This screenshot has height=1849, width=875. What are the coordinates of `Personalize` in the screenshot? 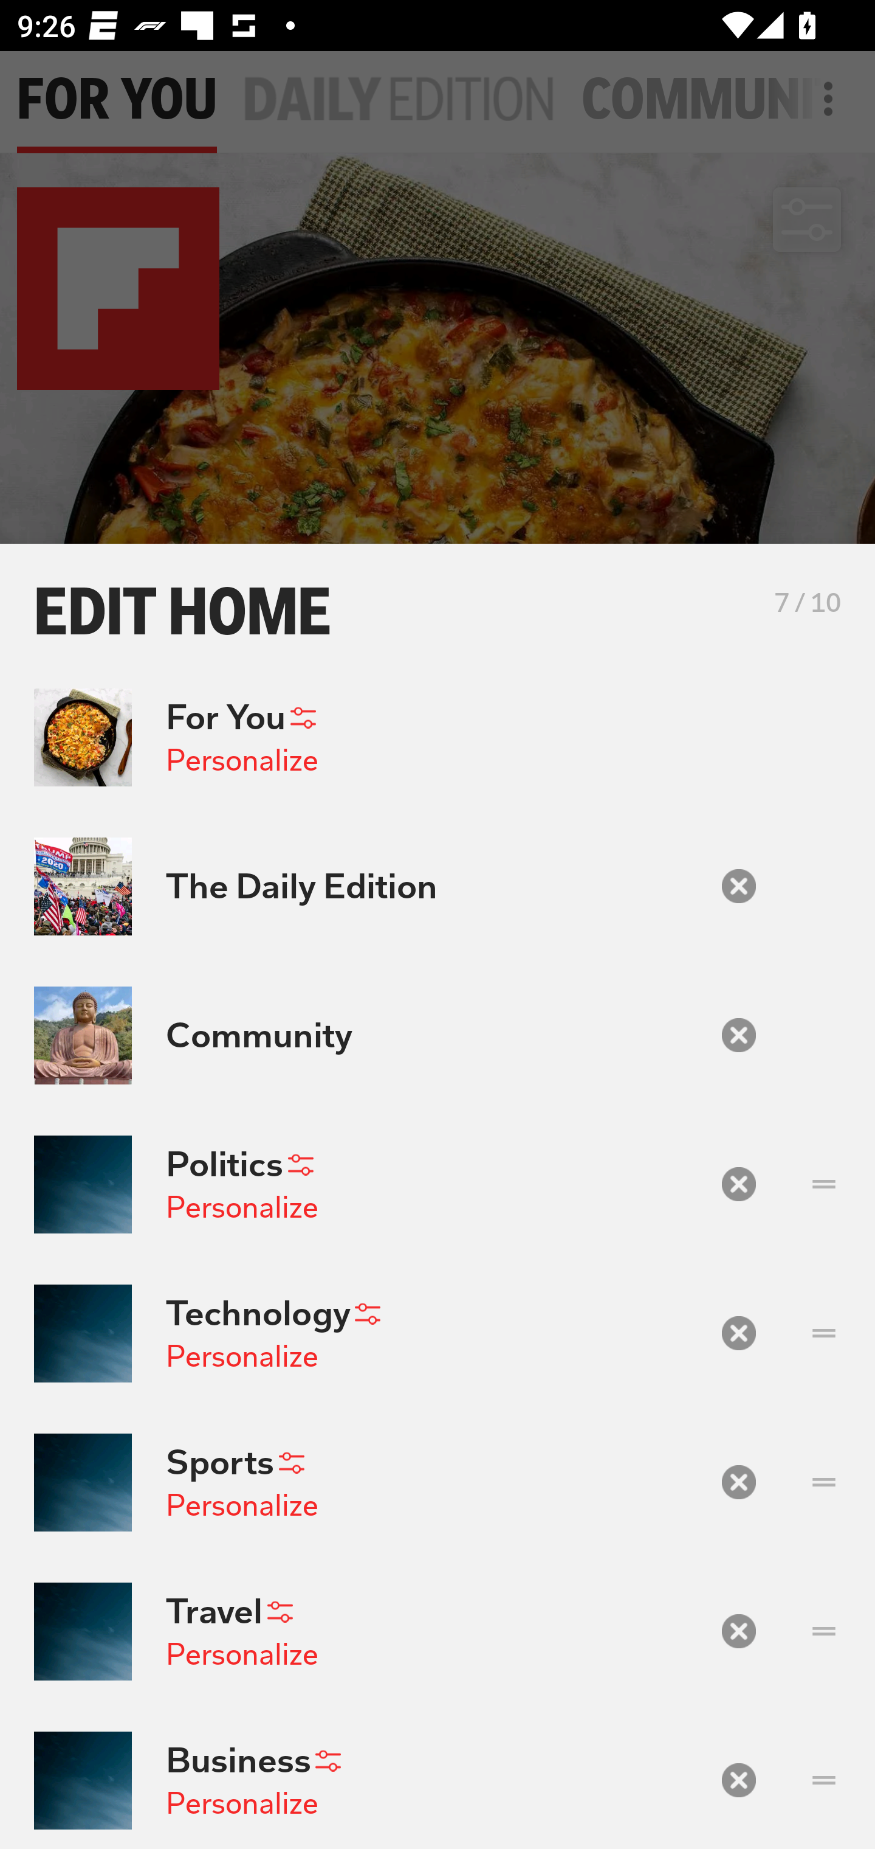 It's located at (242, 1654).